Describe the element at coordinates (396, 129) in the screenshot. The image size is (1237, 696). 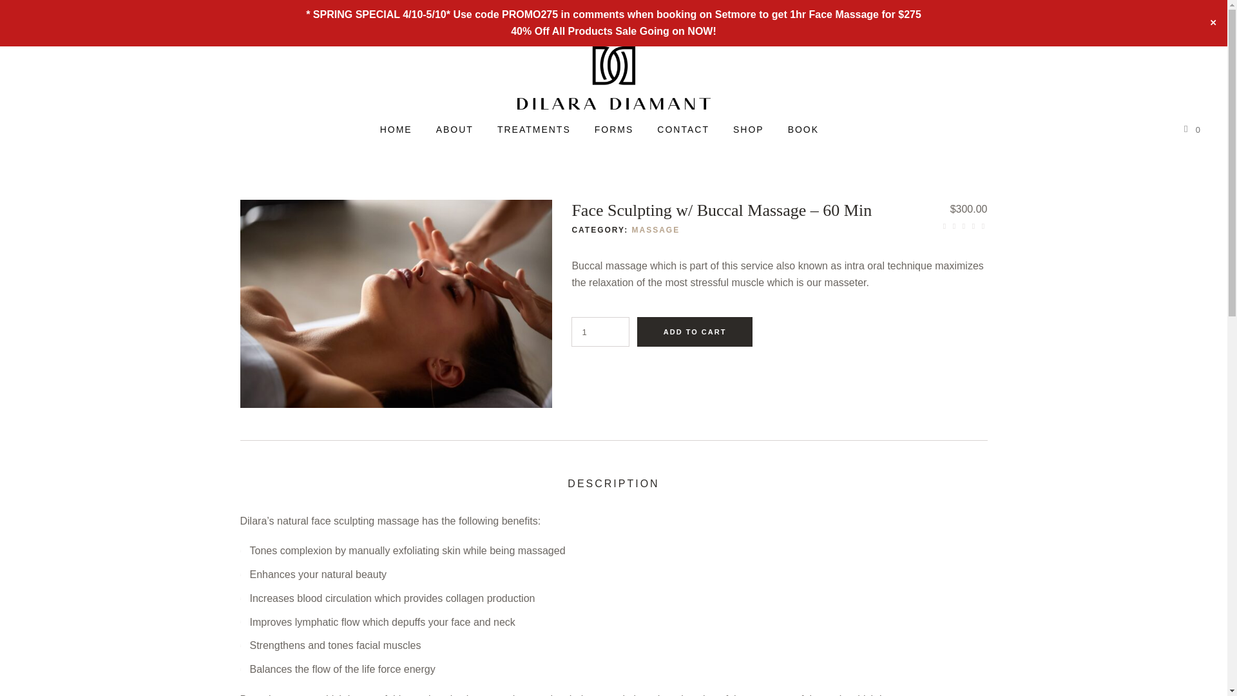
I see `HOME` at that location.